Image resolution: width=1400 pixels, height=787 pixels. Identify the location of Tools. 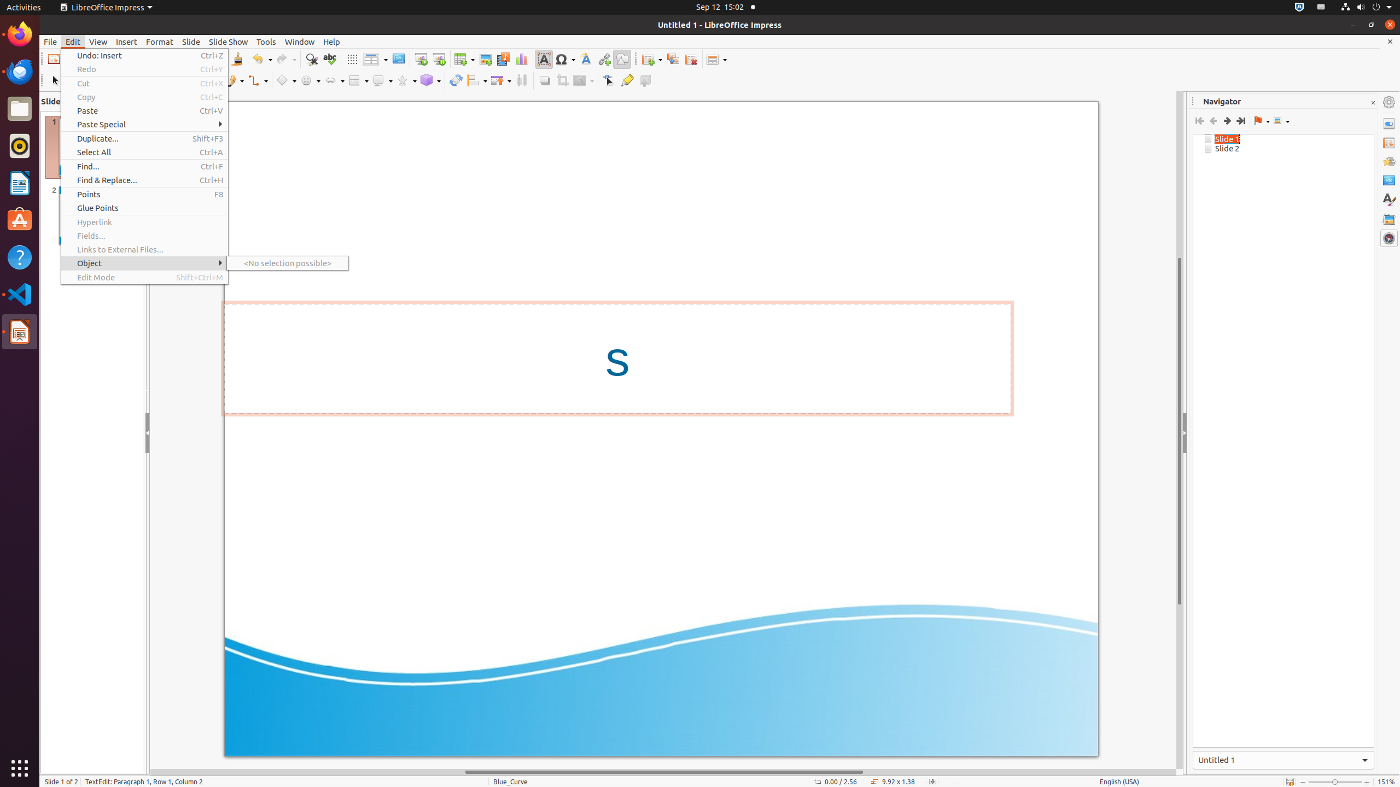
(266, 42).